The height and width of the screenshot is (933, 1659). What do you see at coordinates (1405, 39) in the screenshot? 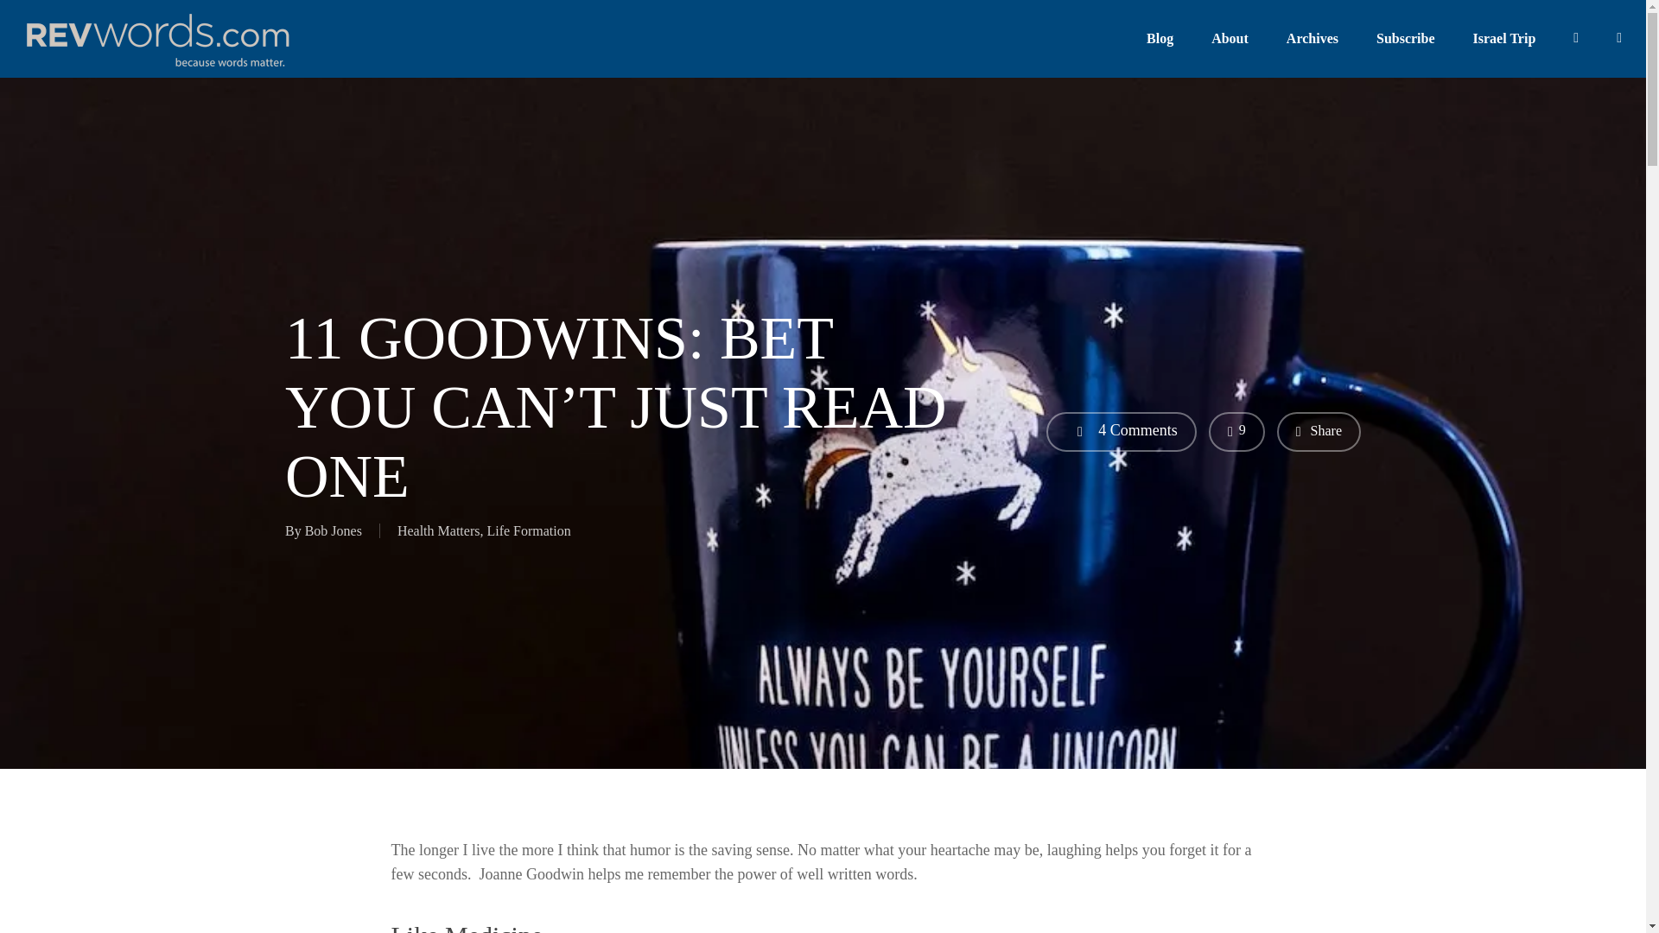
I see `Subscribe` at bounding box center [1405, 39].